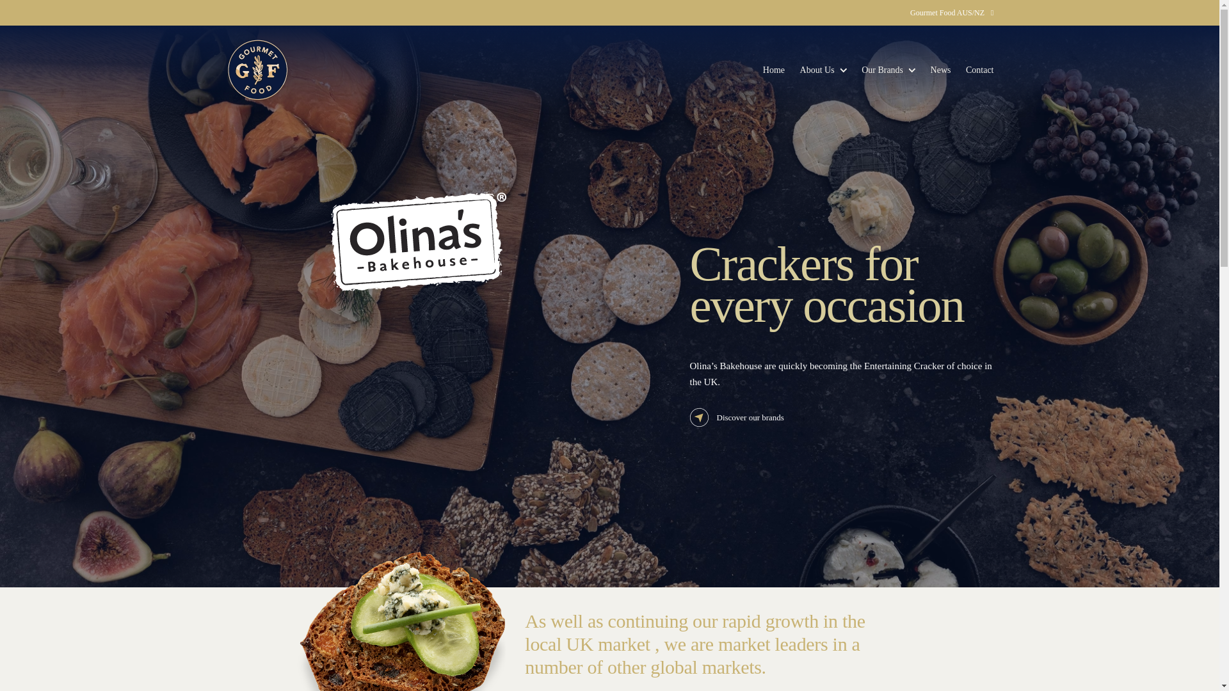  Describe the element at coordinates (842, 417) in the screenshot. I see `Discover our brands` at that location.